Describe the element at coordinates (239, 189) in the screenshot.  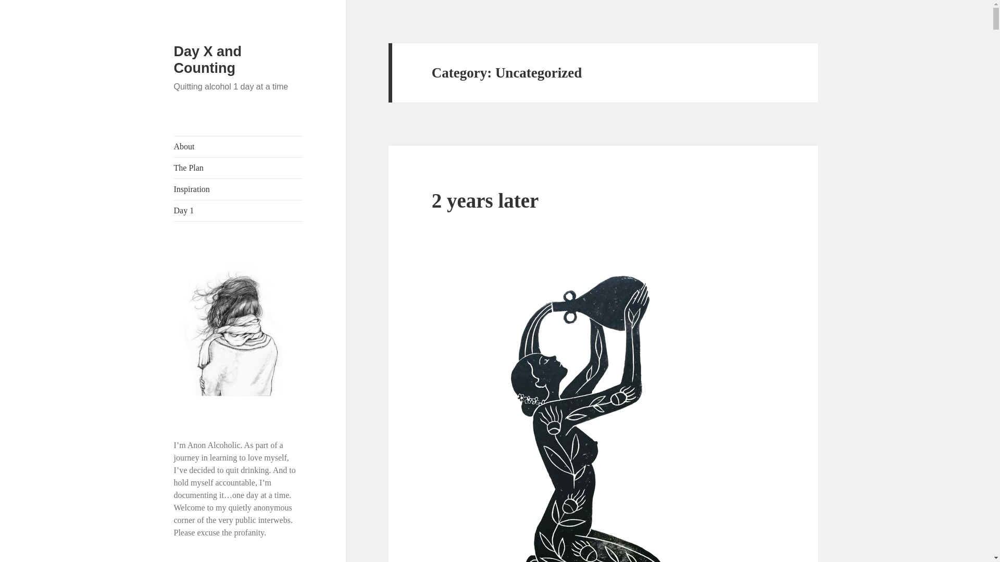
I see `Inspiration` at that location.